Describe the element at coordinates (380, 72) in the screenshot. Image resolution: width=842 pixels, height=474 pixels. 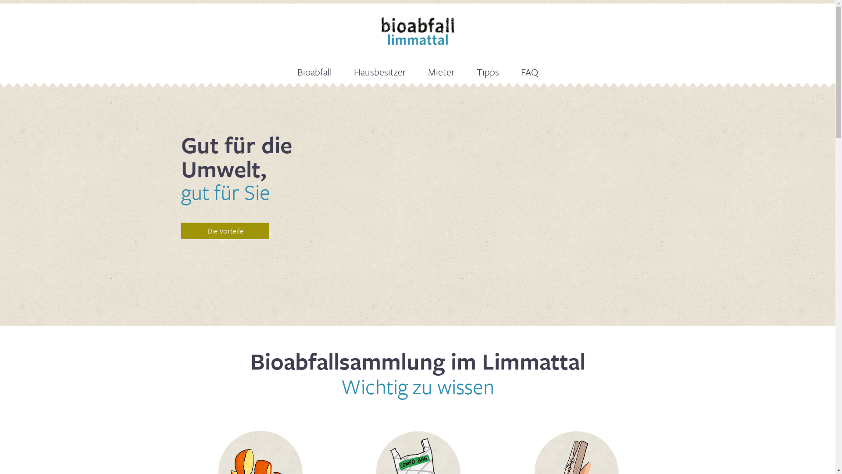
I see `Hausbesitzer` at that location.